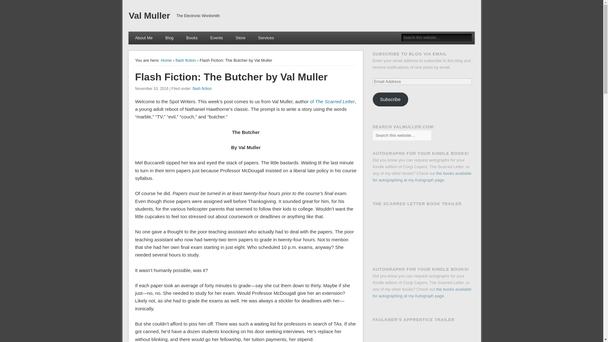  What do you see at coordinates (192, 38) in the screenshot?
I see `Books` at bounding box center [192, 38].